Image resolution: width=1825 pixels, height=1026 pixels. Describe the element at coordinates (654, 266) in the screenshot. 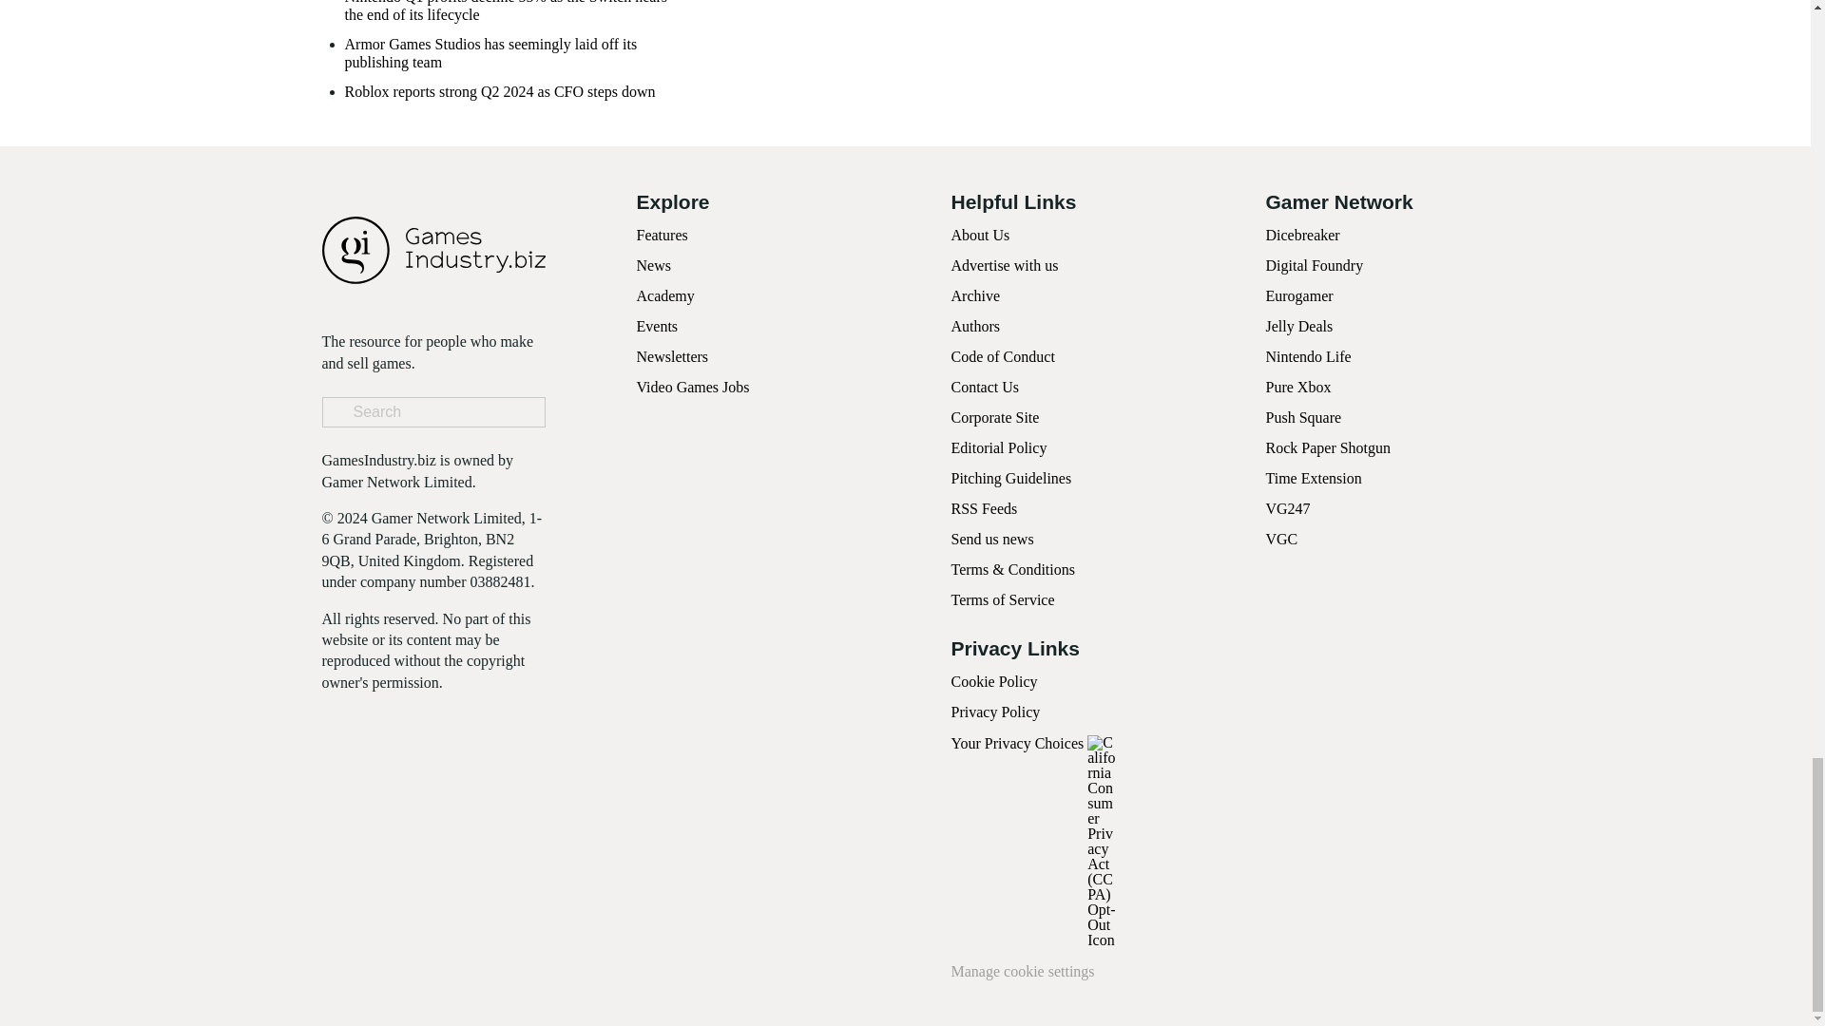

I see `News` at that location.